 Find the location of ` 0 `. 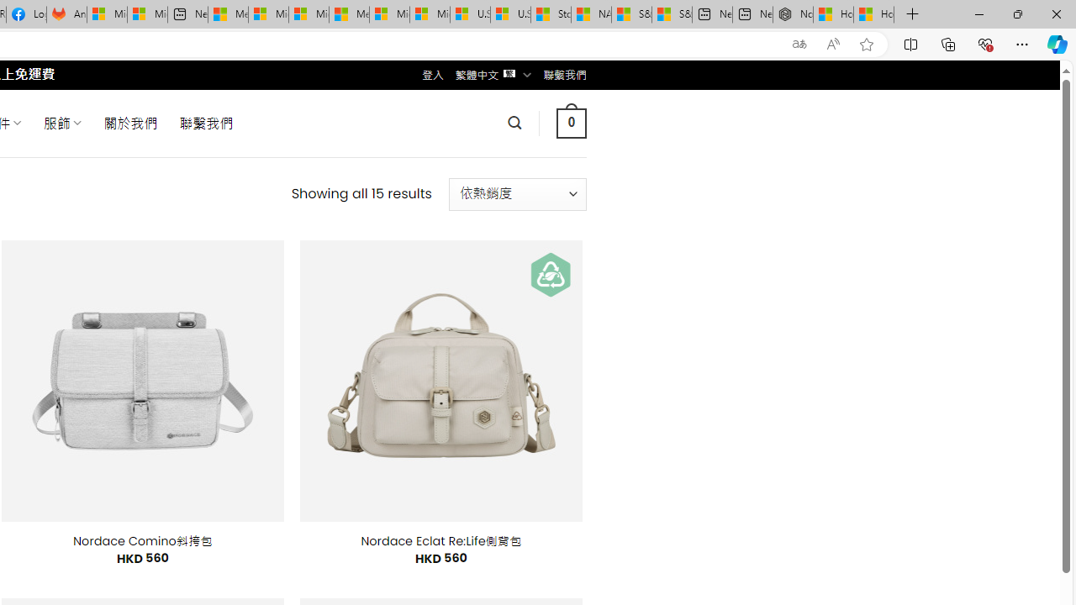

 0  is located at coordinates (571, 123).